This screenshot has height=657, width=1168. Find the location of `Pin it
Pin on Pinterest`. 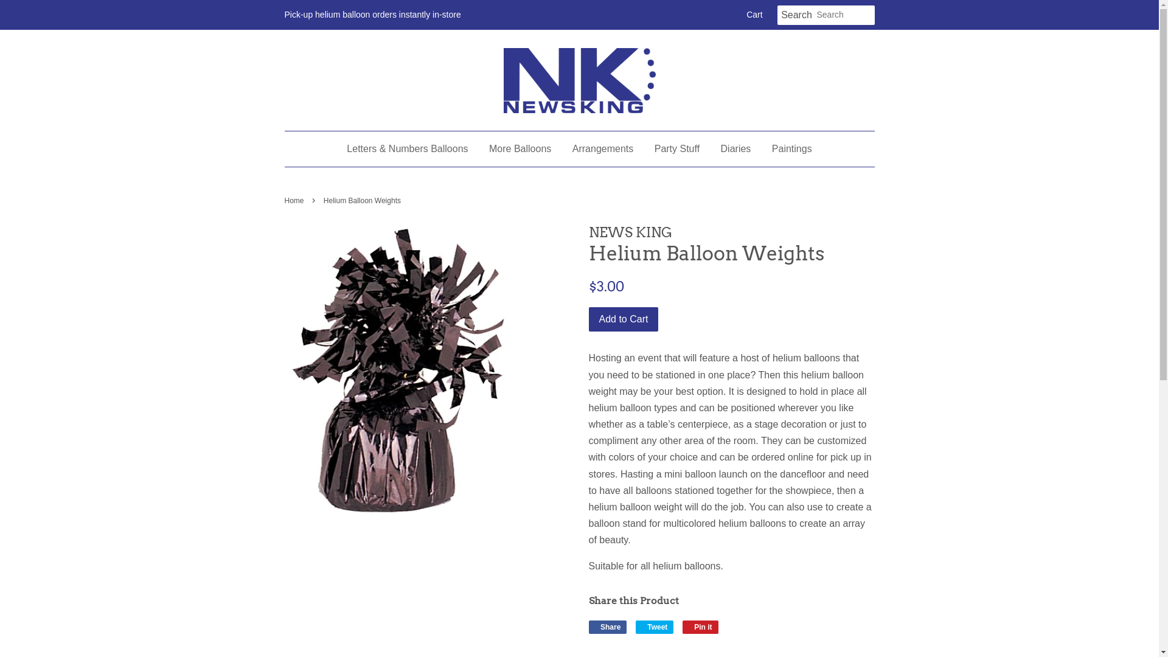

Pin it
Pin on Pinterest is located at coordinates (701, 627).